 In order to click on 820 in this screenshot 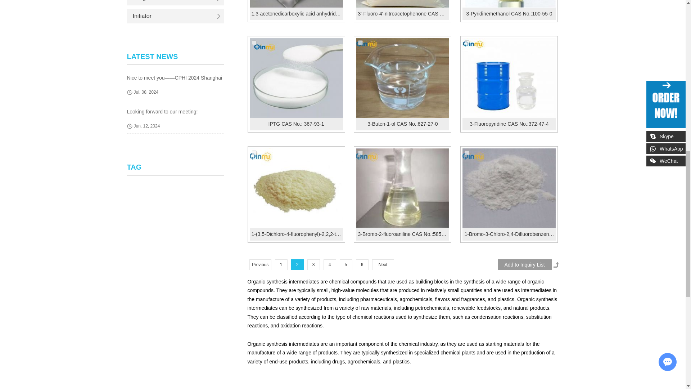, I will do `click(360, 43)`.